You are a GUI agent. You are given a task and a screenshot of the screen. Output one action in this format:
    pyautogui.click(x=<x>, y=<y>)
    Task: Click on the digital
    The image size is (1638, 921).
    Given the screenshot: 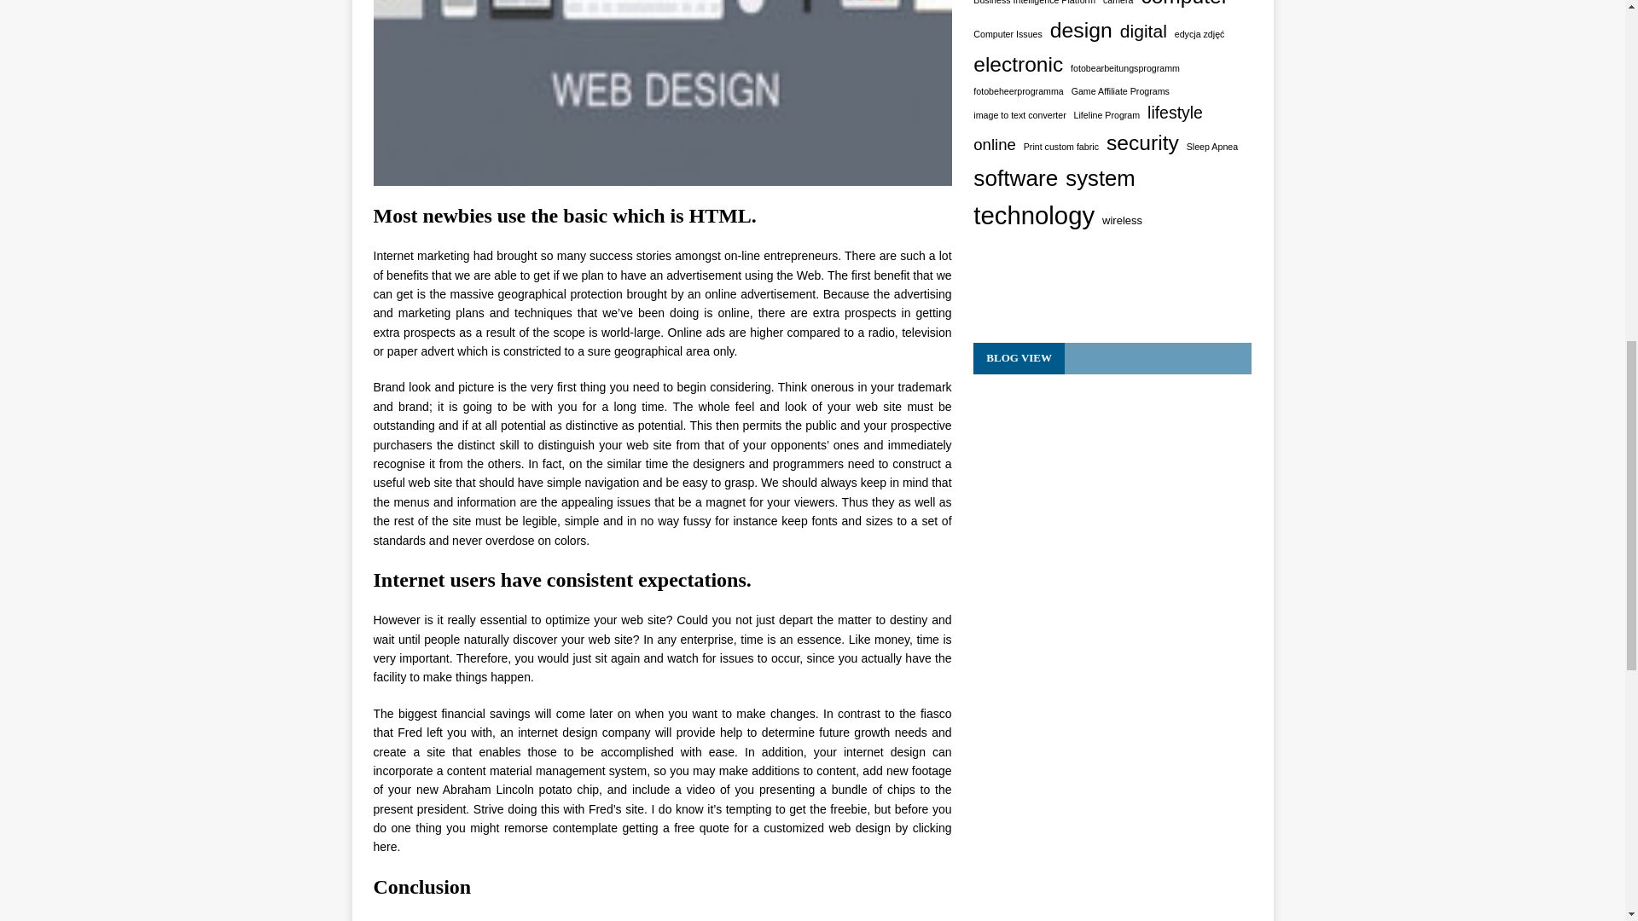 What is the action you would take?
    pyautogui.click(x=1143, y=32)
    